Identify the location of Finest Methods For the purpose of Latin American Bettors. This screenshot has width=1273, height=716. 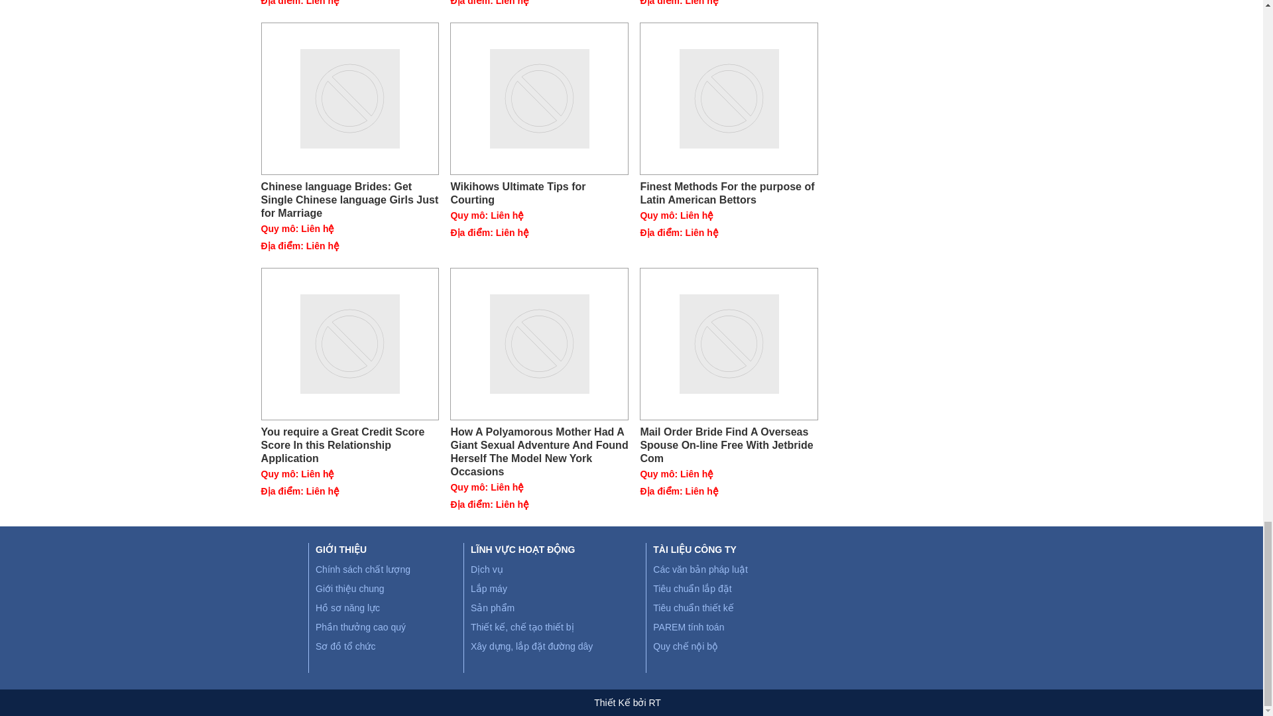
(729, 98).